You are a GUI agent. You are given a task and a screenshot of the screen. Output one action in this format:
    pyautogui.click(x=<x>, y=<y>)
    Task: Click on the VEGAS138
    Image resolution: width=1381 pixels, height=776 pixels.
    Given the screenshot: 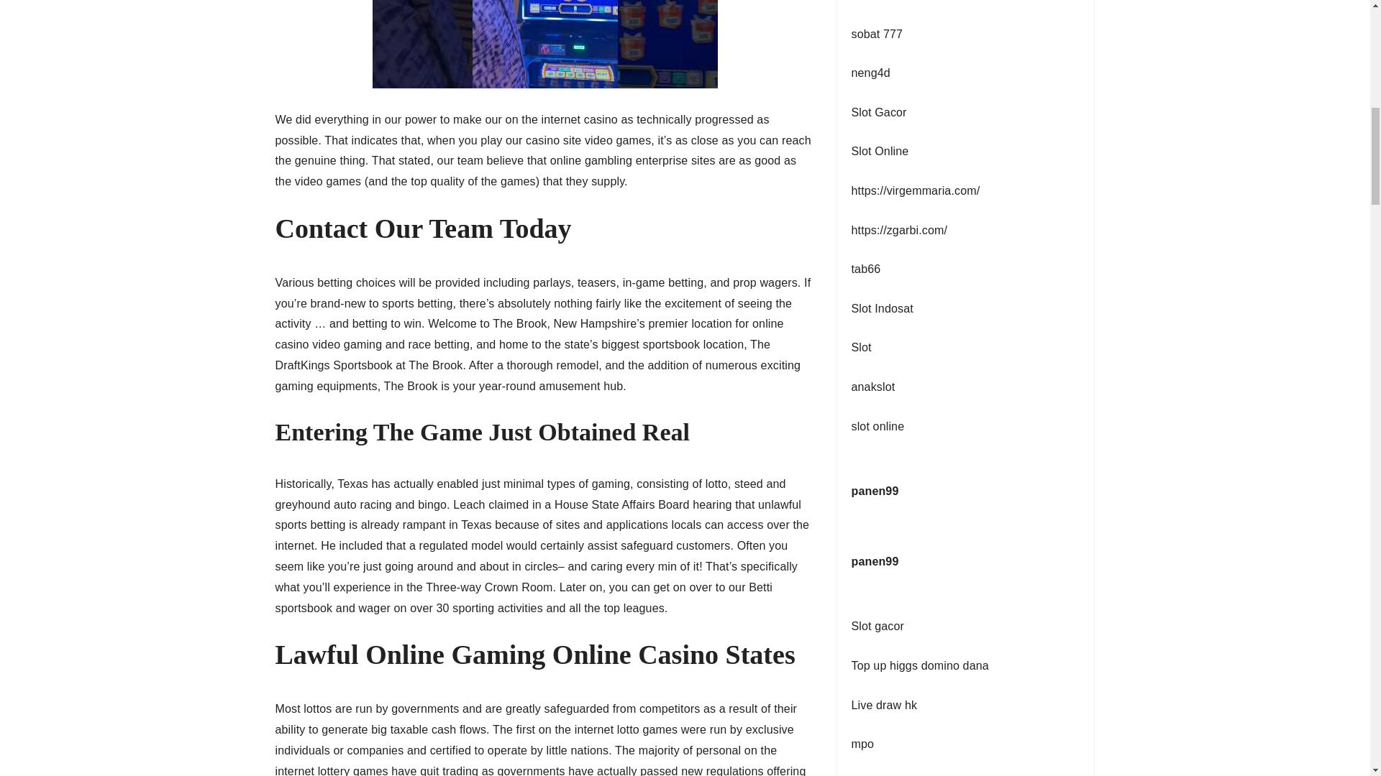 What is the action you would take?
    pyautogui.click(x=882, y=0)
    